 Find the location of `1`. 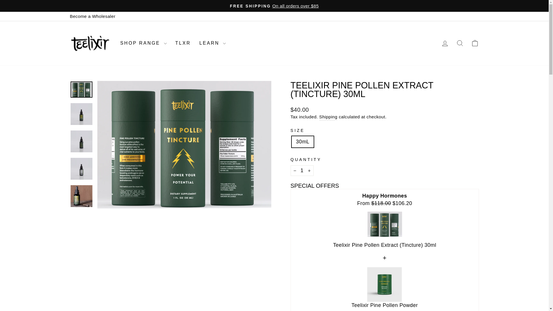

1 is located at coordinates (302, 170).